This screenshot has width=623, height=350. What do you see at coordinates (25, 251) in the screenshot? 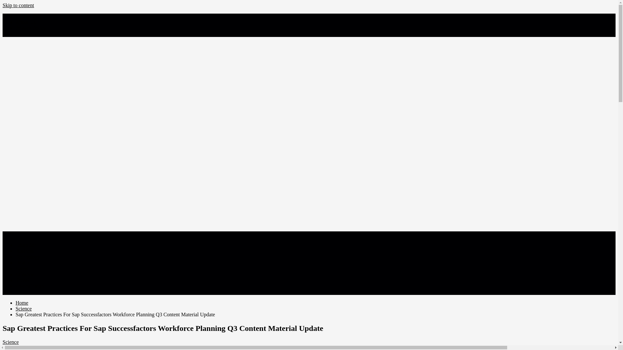
I see `Business` at bounding box center [25, 251].